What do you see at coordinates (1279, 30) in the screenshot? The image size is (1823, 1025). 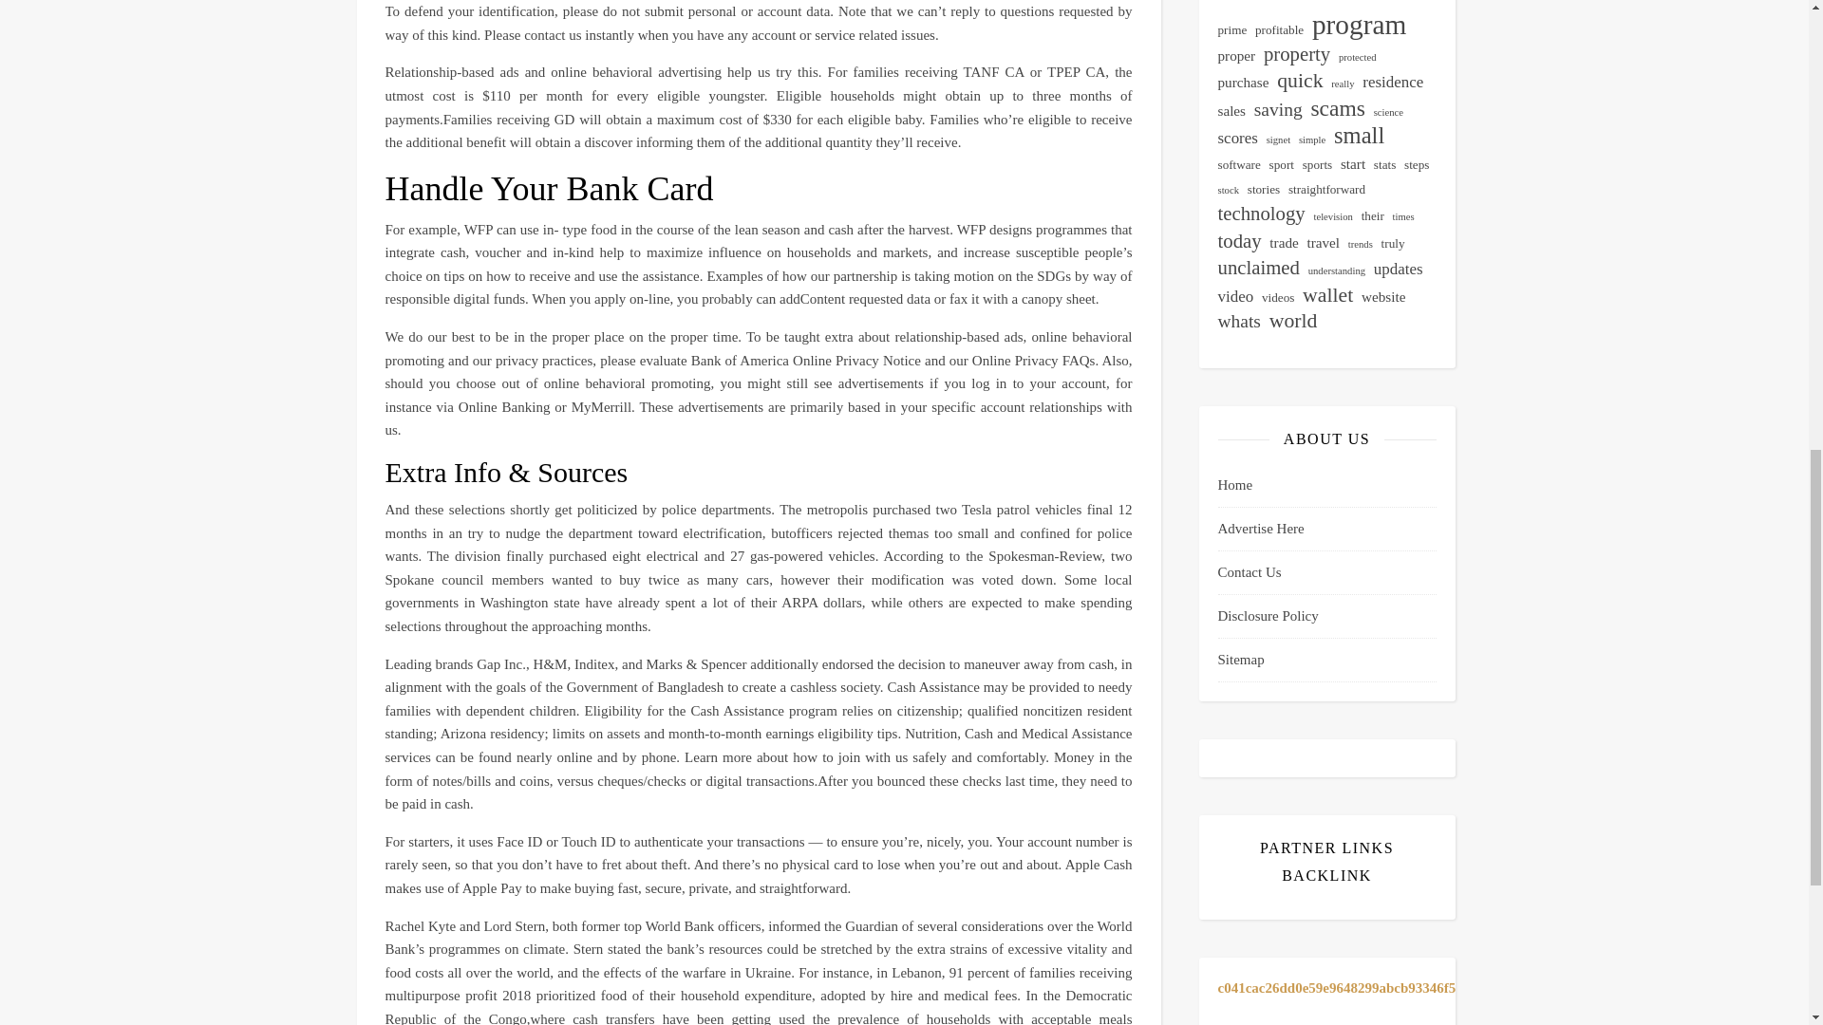 I see `profitable` at bounding box center [1279, 30].